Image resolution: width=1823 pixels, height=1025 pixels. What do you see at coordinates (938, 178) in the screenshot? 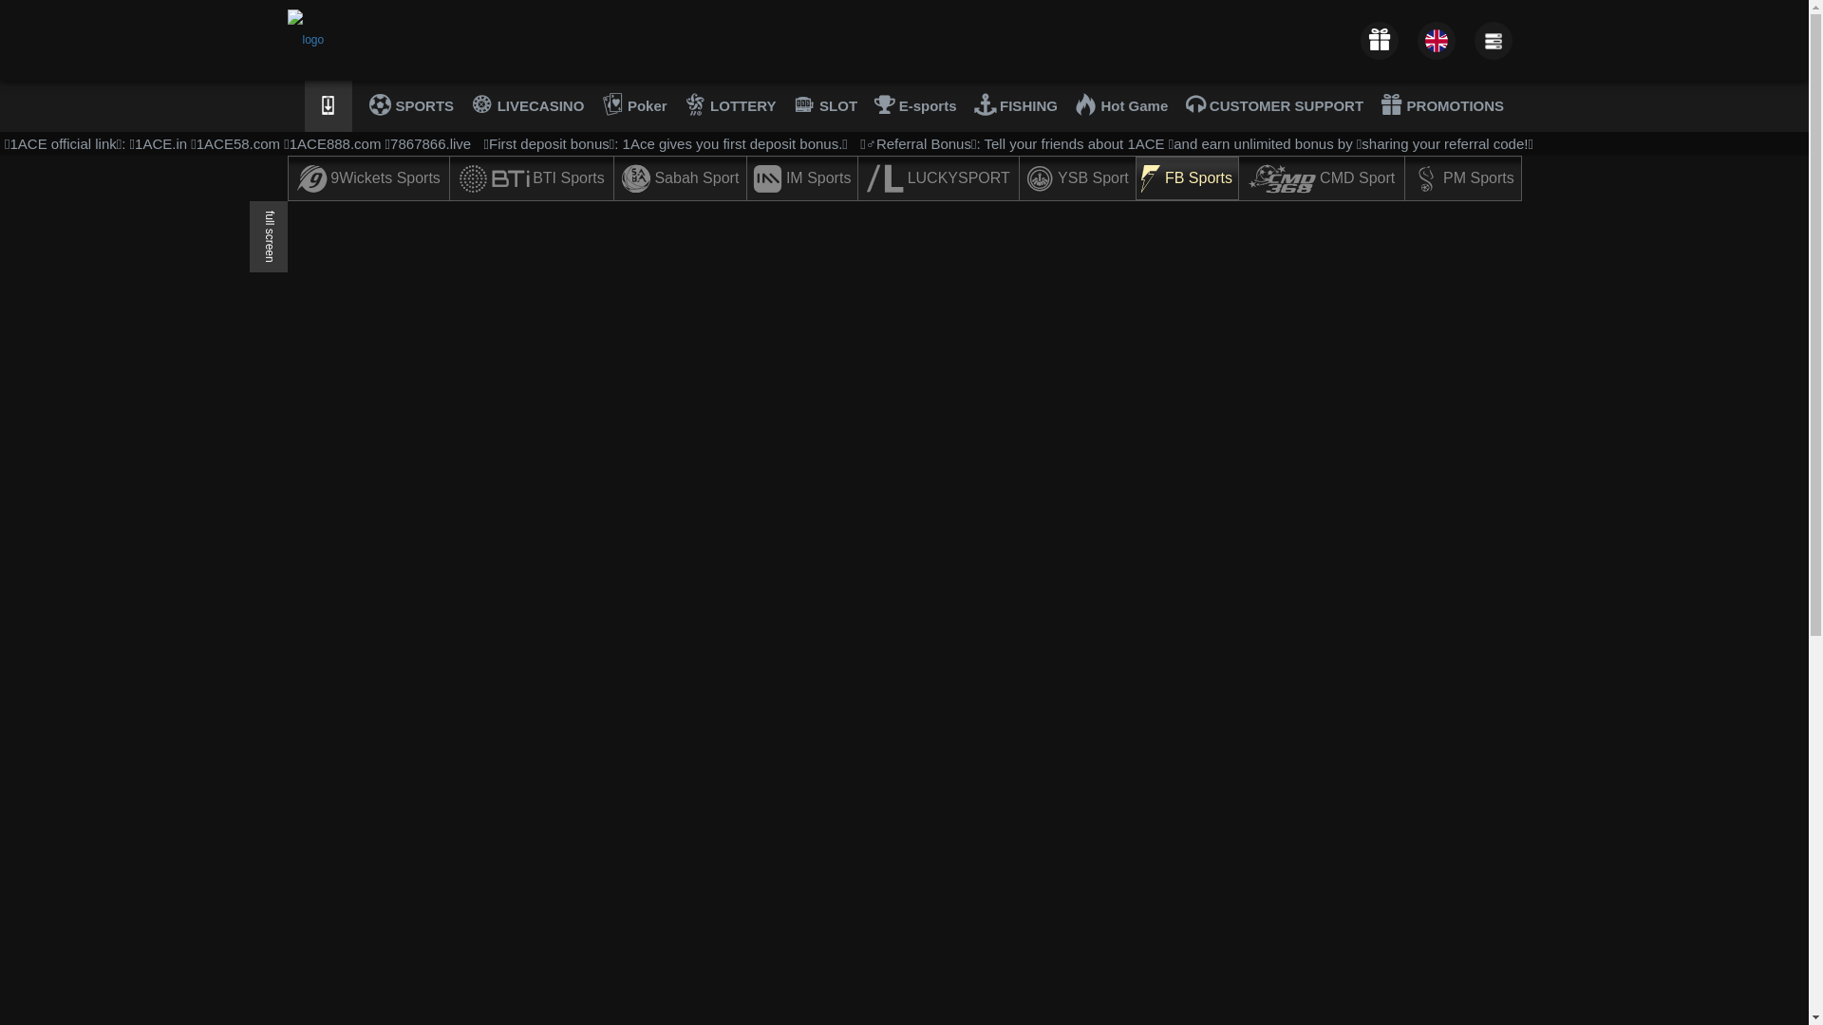
I see `LUCKYSPORT` at bounding box center [938, 178].